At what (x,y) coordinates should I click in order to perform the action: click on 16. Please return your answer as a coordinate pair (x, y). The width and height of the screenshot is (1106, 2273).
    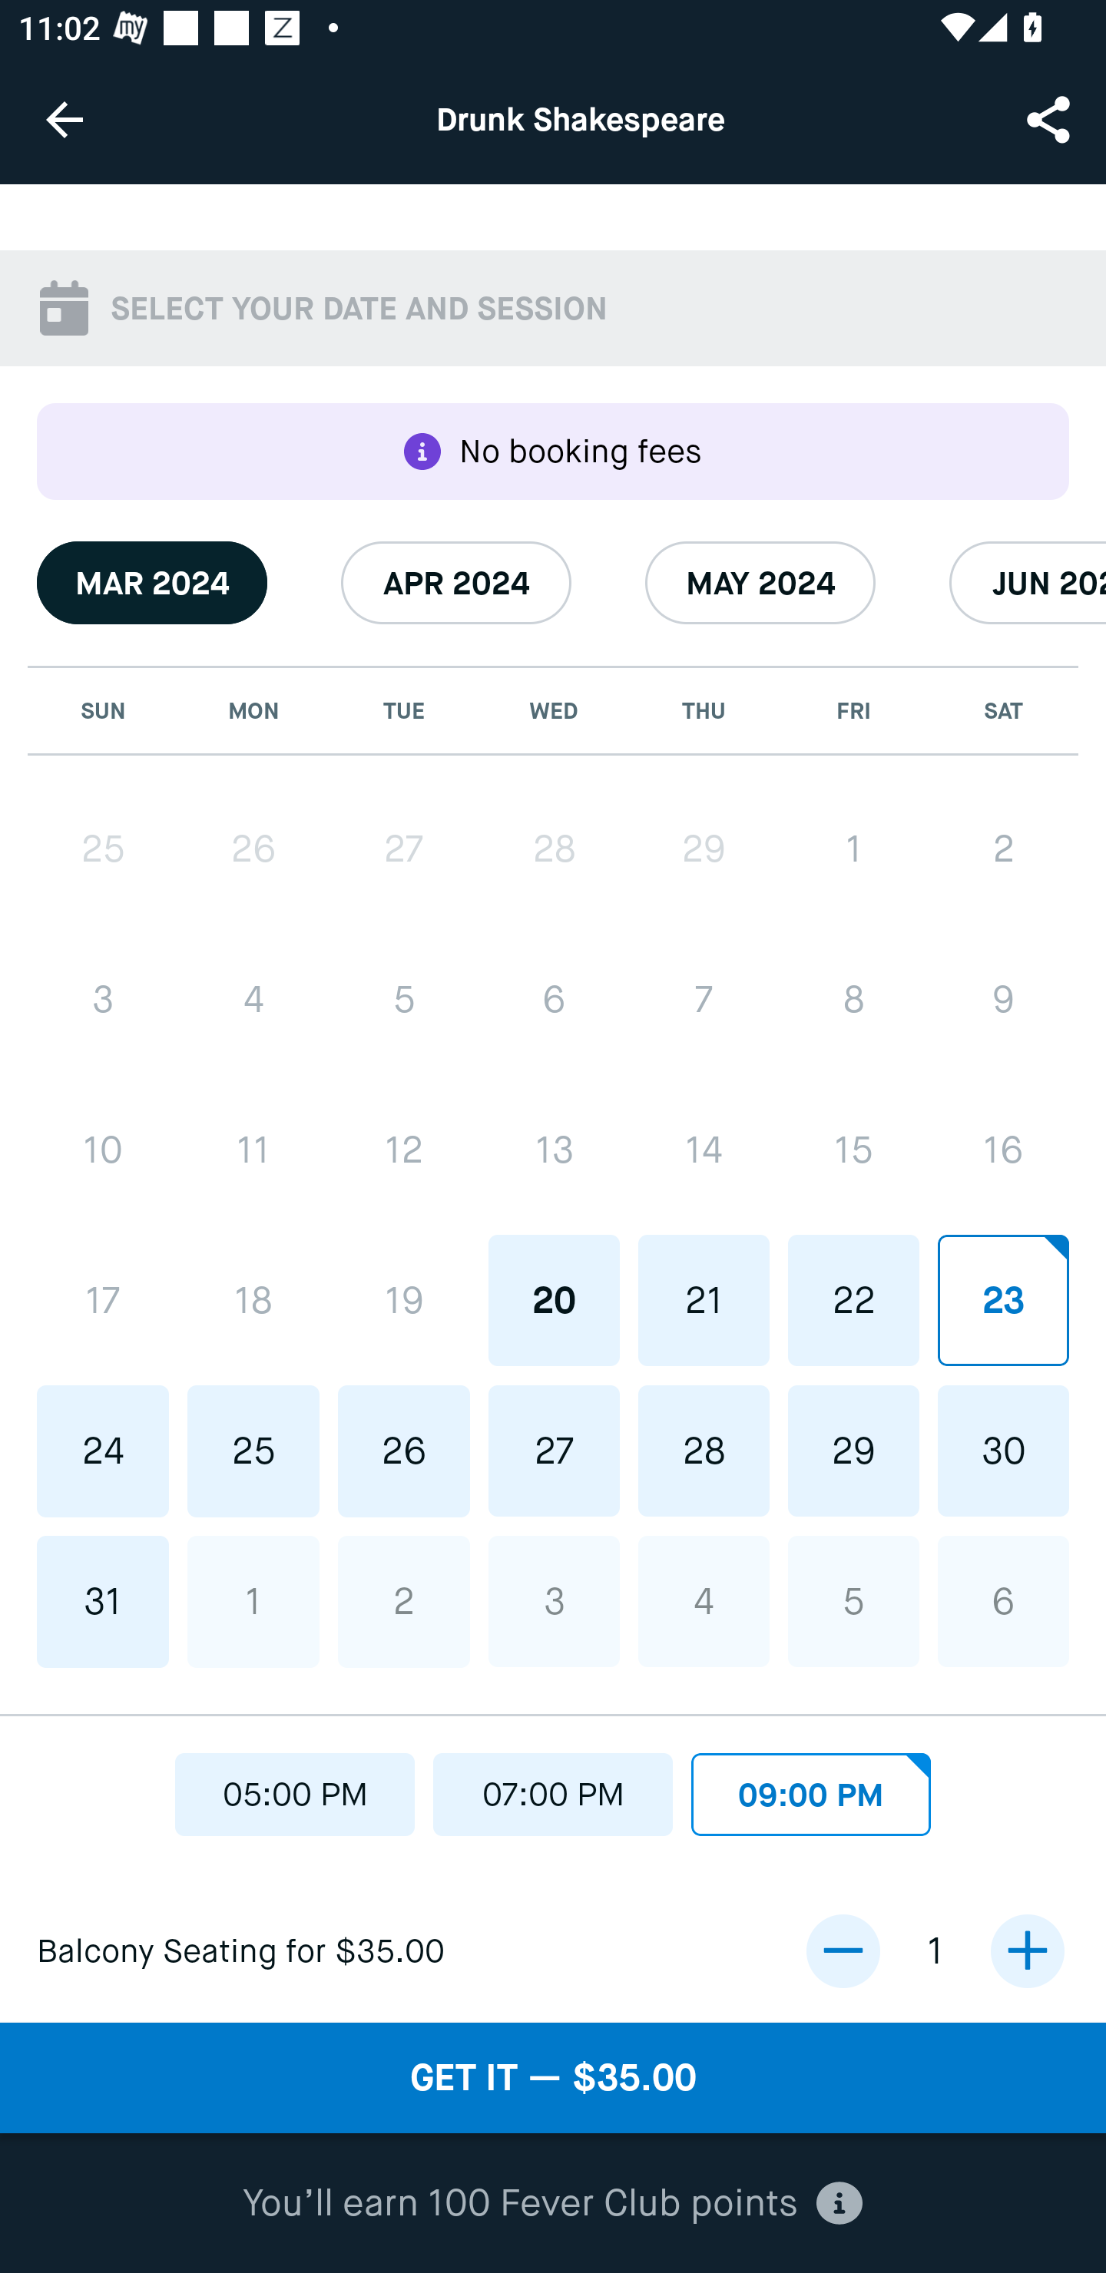
    Looking at the image, I should click on (1003, 1150).